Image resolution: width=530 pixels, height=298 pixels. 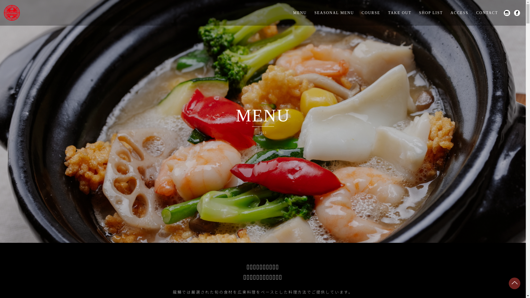 What do you see at coordinates (487, 13) in the screenshot?
I see `CONTACT` at bounding box center [487, 13].